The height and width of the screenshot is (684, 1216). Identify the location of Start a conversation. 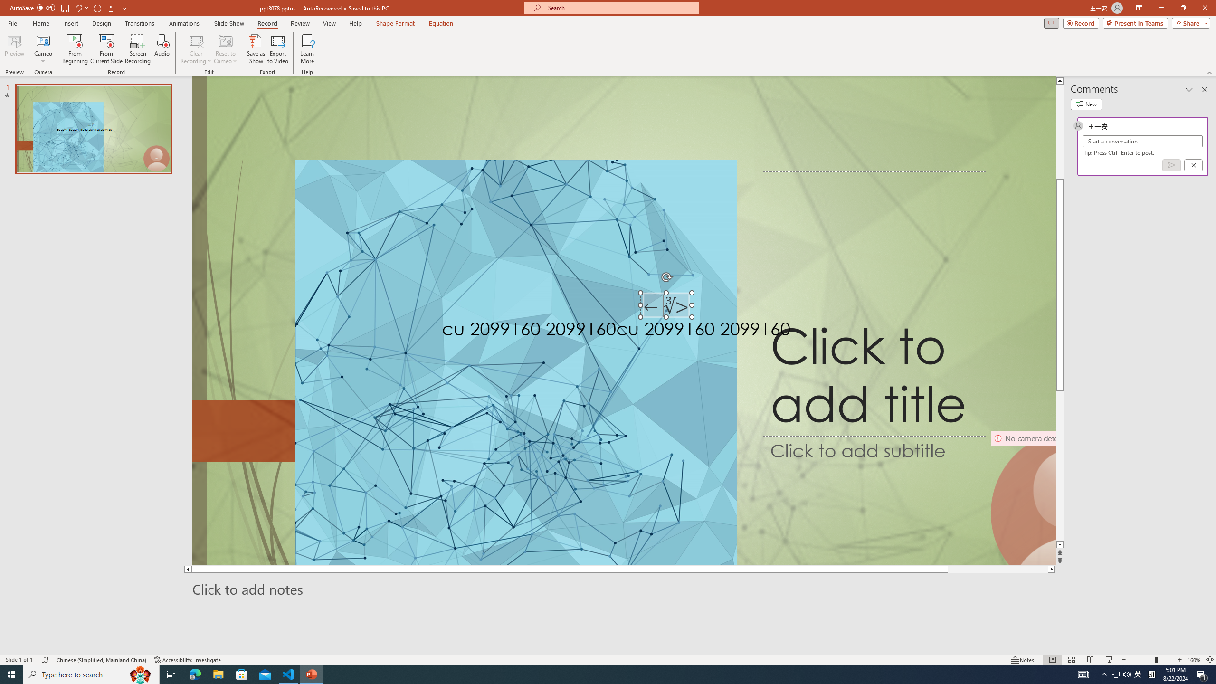
(1143, 141).